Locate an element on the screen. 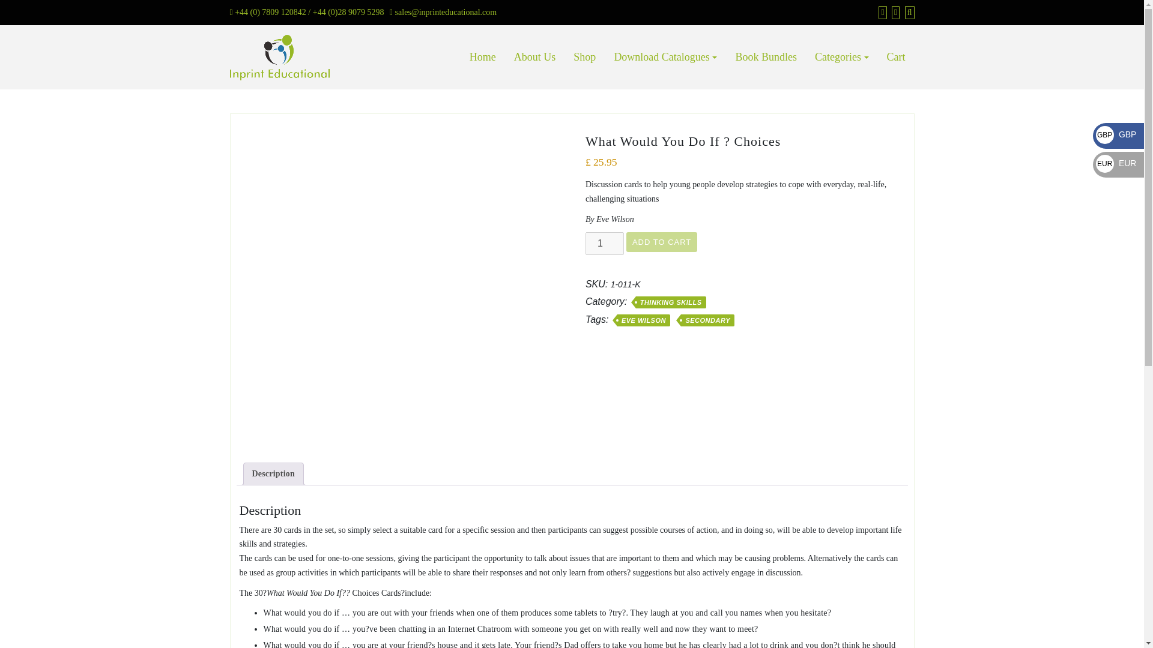 The width and height of the screenshot is (1153, 648). Book Bundles is located at coordinates (766, 58).